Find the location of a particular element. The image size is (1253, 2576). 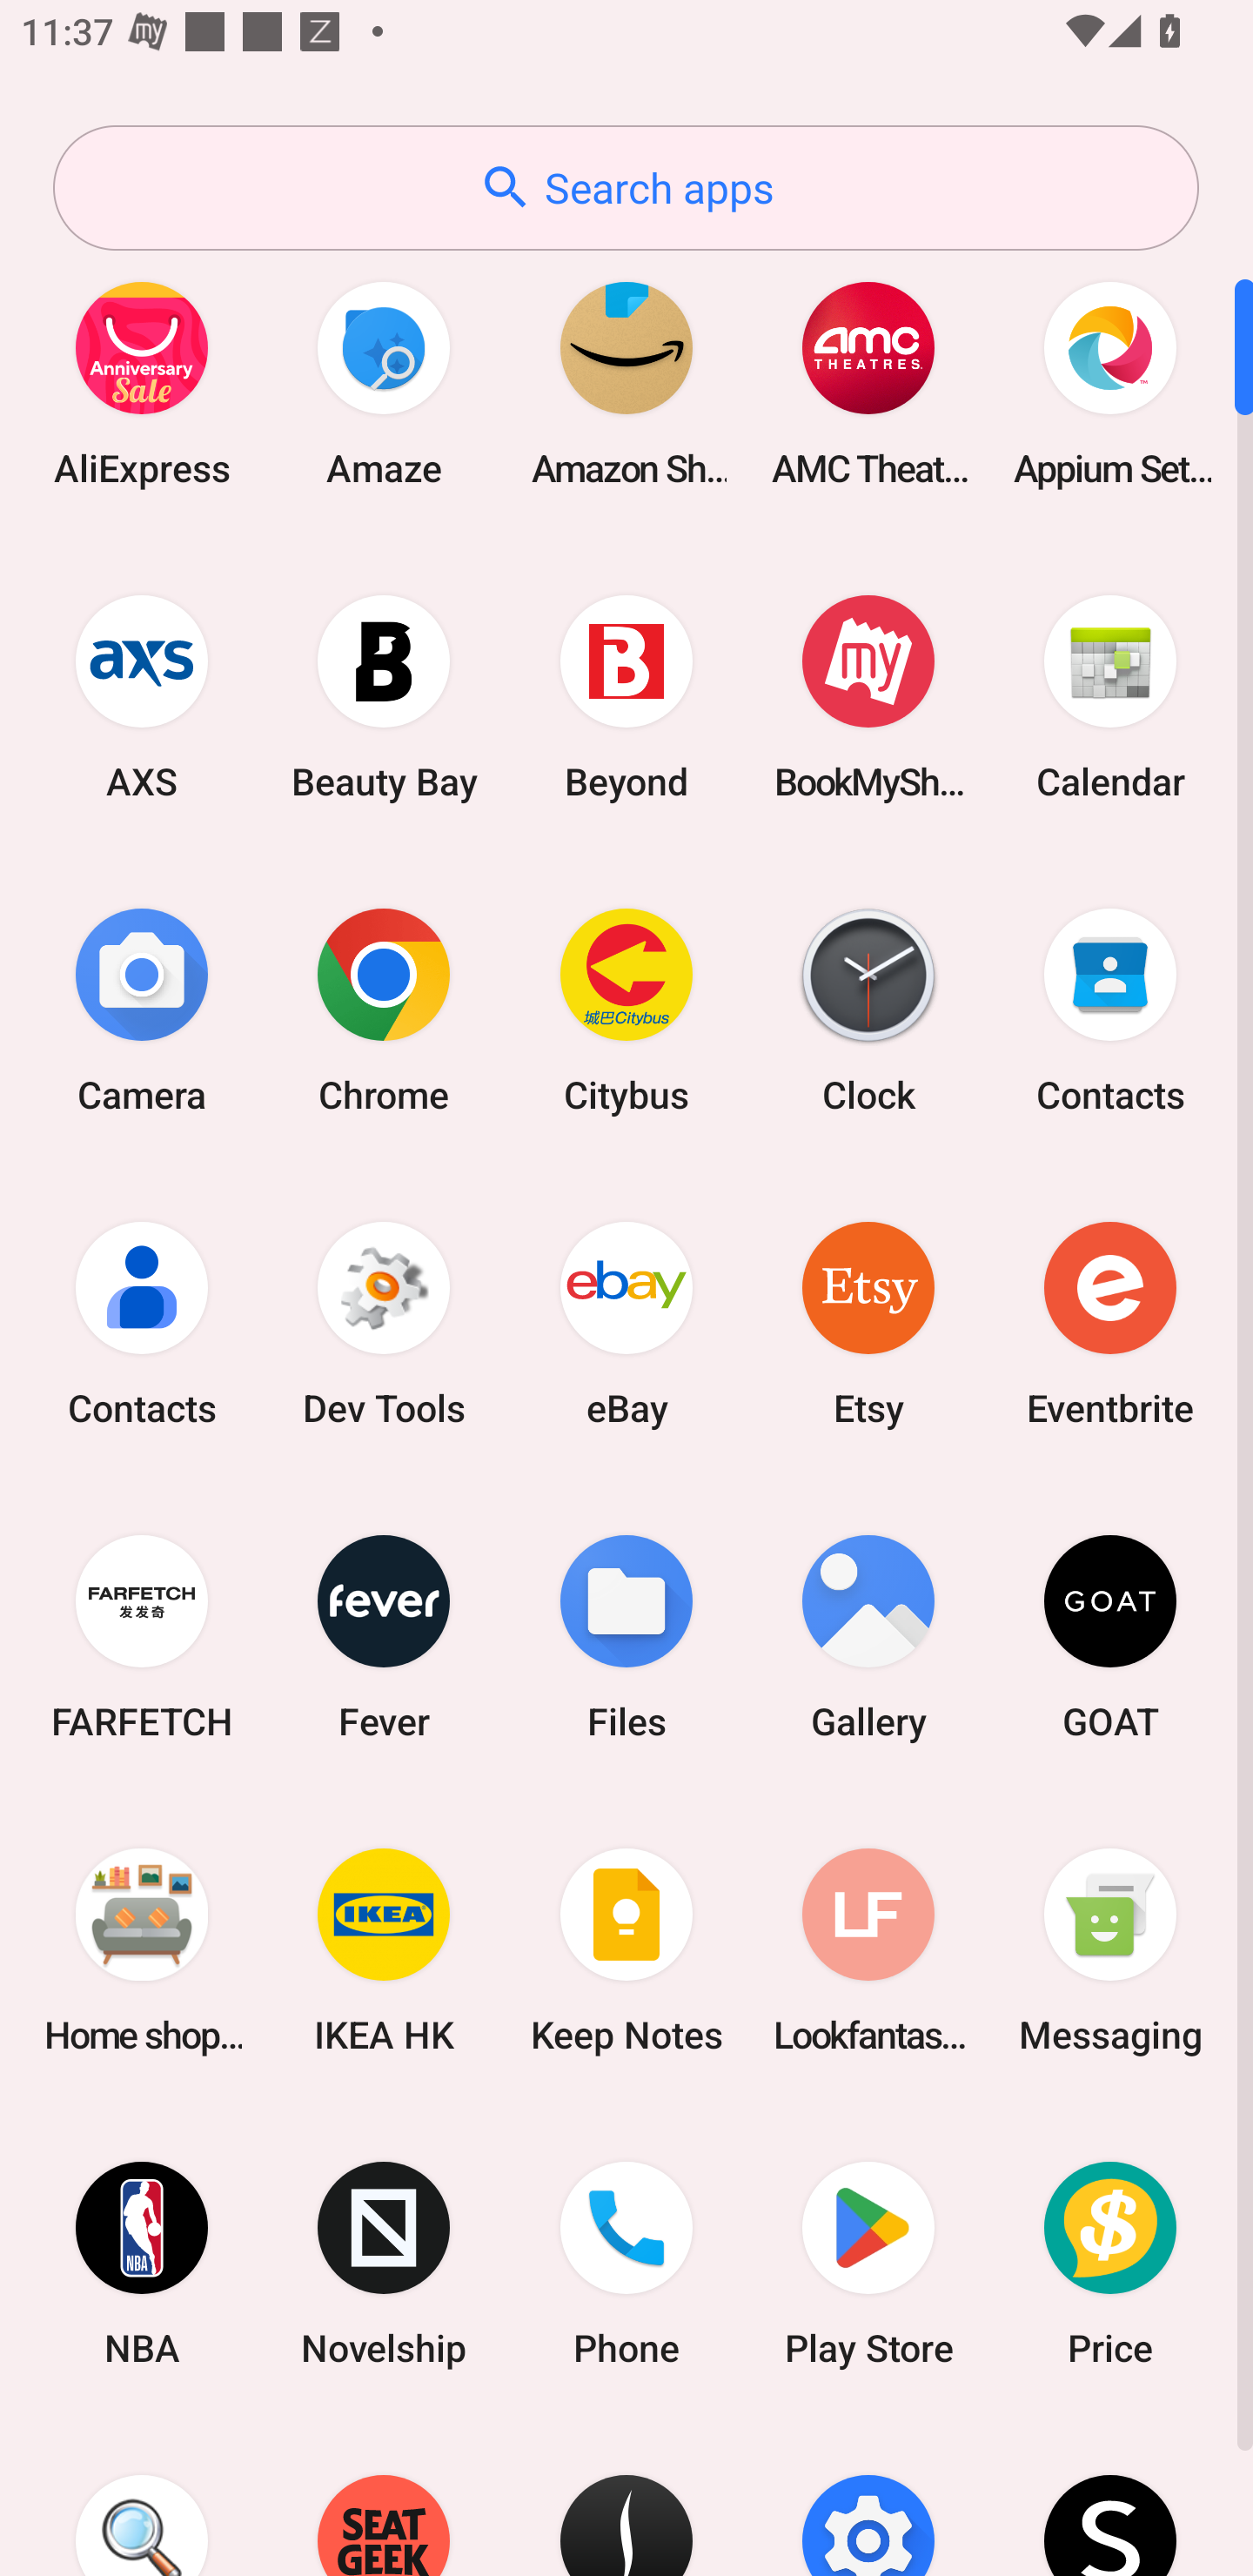

Home shopping is located at coordinates (142, 1949).